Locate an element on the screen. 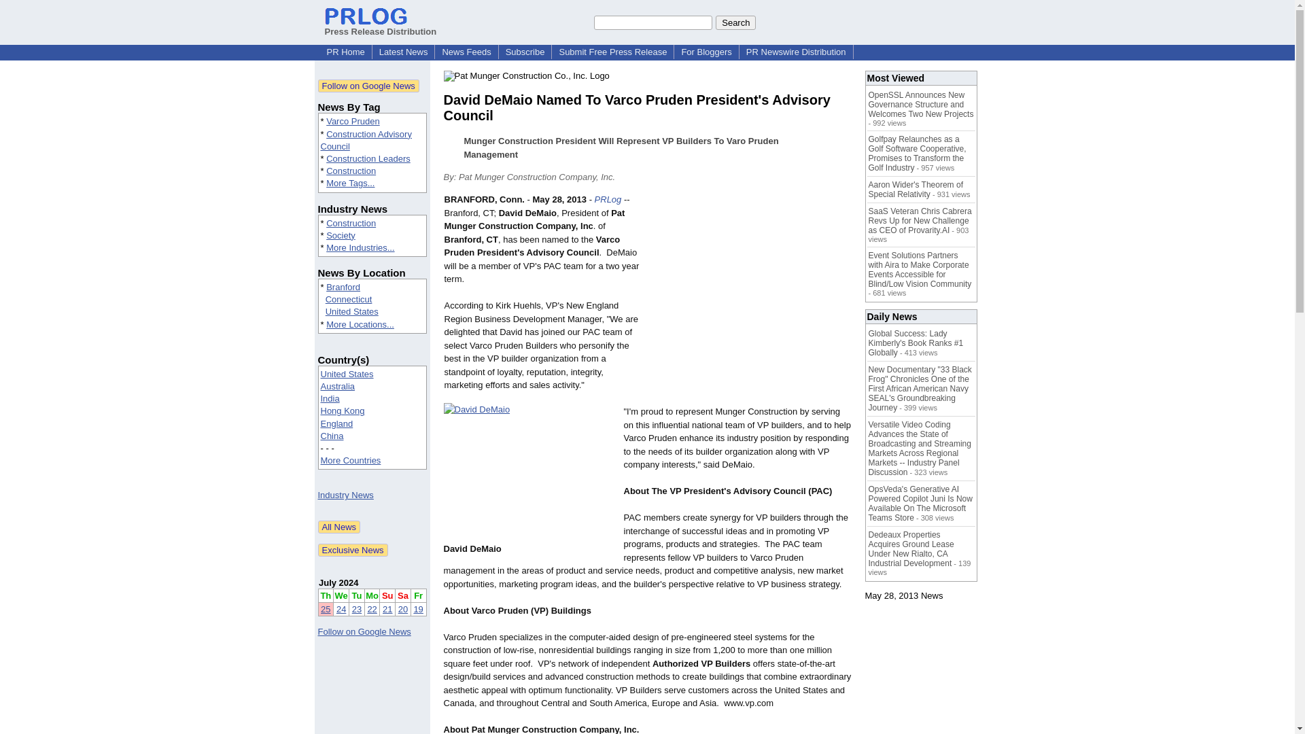  More Locations... is located at coordinates (360, 324).